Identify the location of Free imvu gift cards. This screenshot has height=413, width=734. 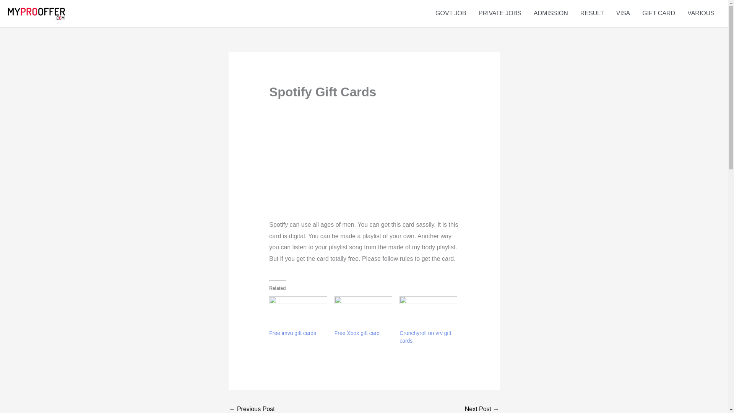
(293, 333).